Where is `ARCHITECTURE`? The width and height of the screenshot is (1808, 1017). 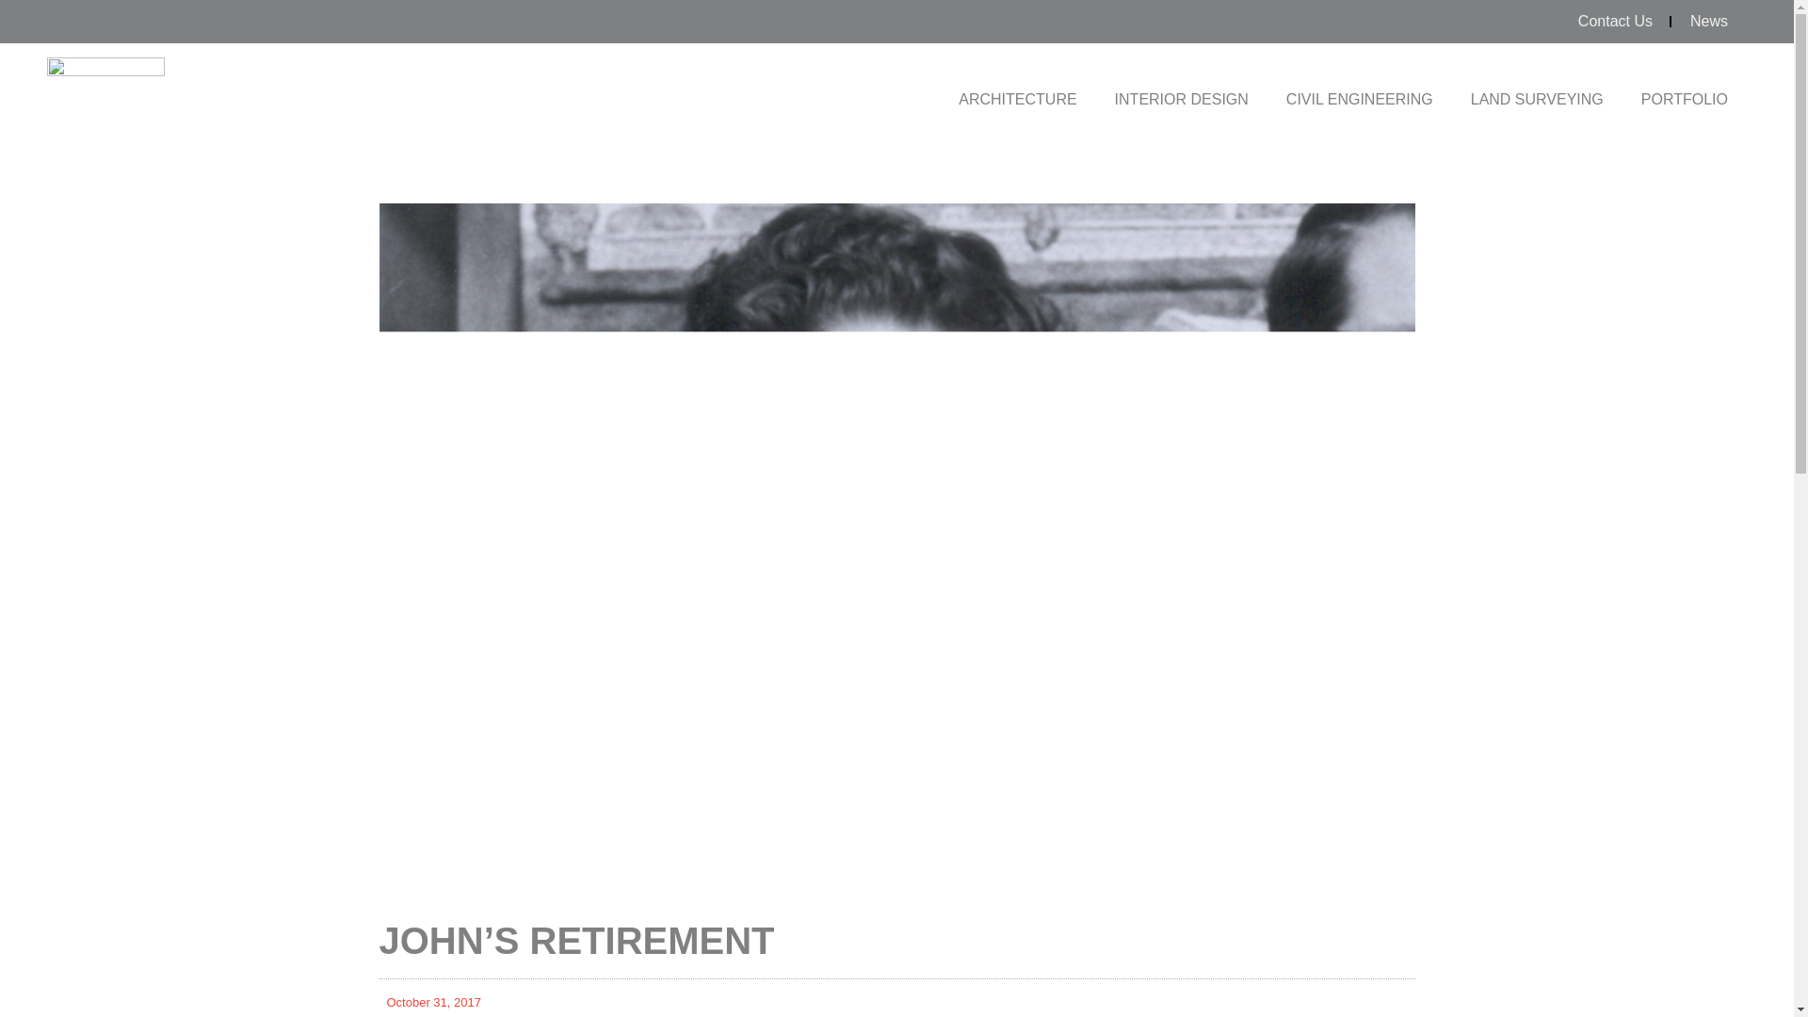 ARCHITECTURE is located at coordinates (1017, 100).